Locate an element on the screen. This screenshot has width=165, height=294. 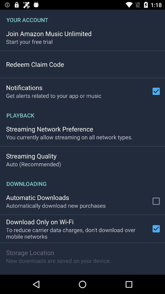
choose start your free app is located at coordinates (29, 42).